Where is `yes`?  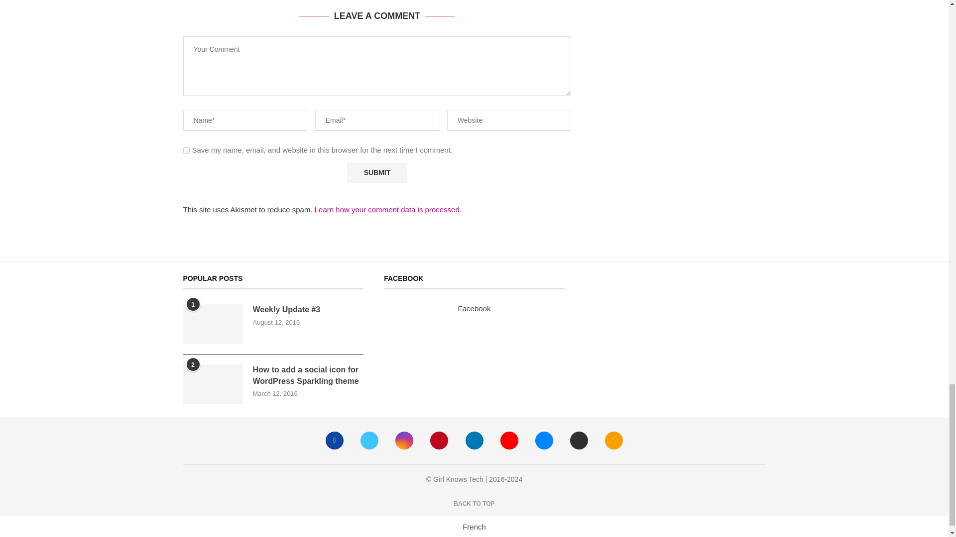
yes is located at coordinates (186, 150).